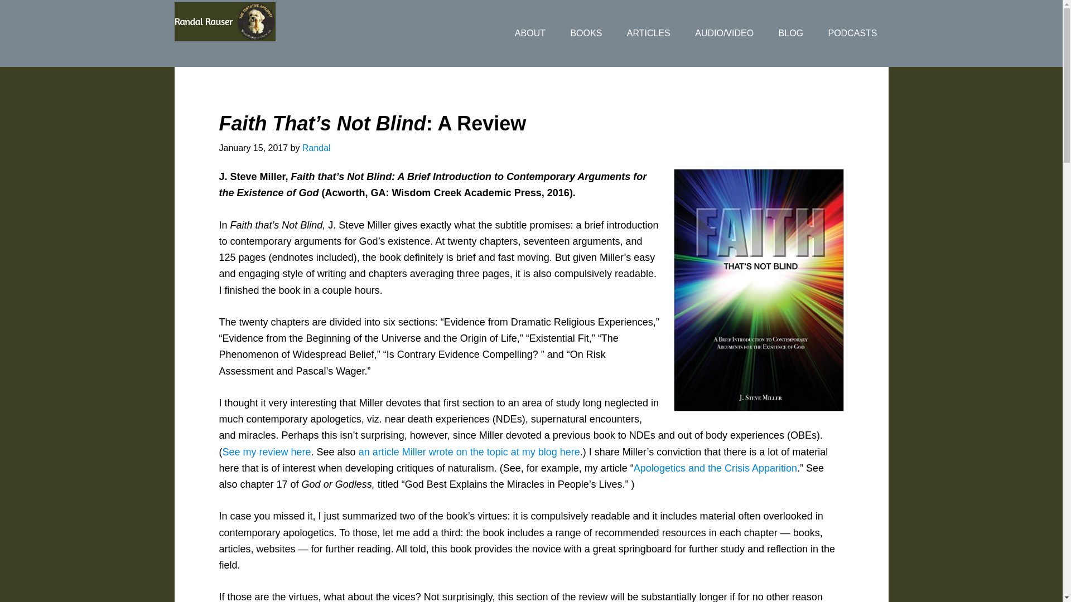 This screenshot has height=602, width=1071. Describe the element at coordinates (715, 468) in the screenshot. I see `Apologetics and the Crisis Apparition` at that location.